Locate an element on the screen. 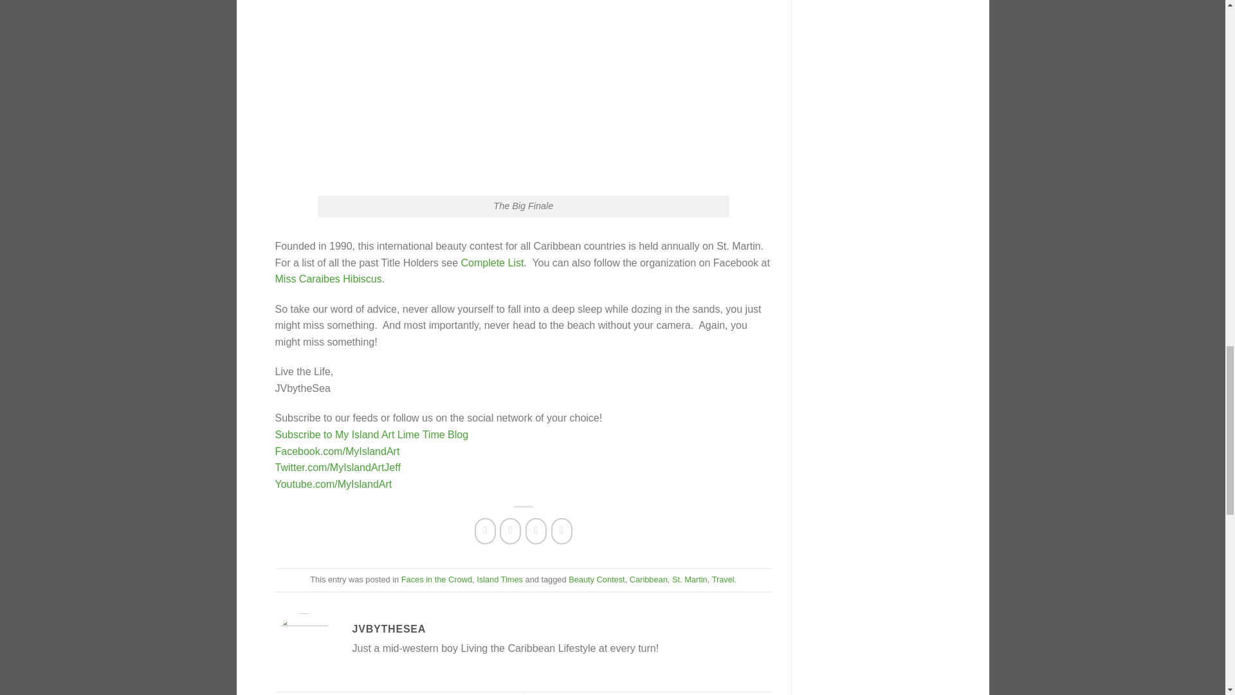 The height and width of the screenshot is (695, 1235). Beauty 3 is located at coordinates (524, 98).